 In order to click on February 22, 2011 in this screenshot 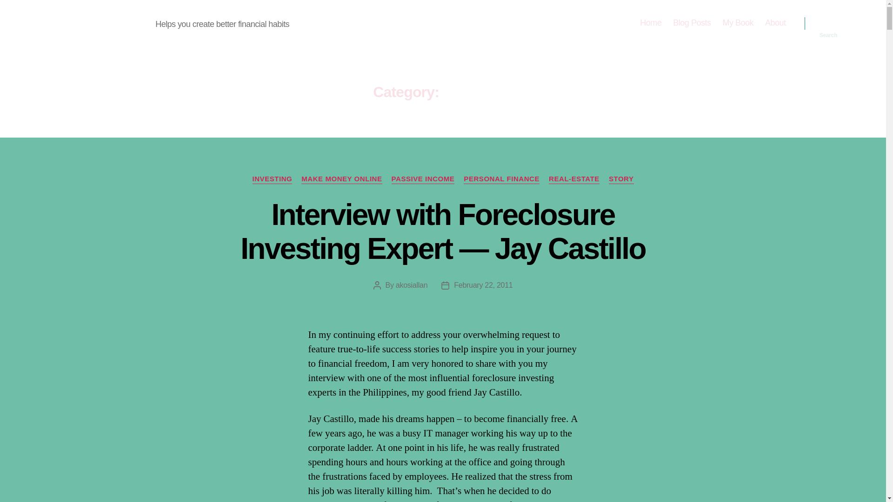, I will do `click(483, 285)`.